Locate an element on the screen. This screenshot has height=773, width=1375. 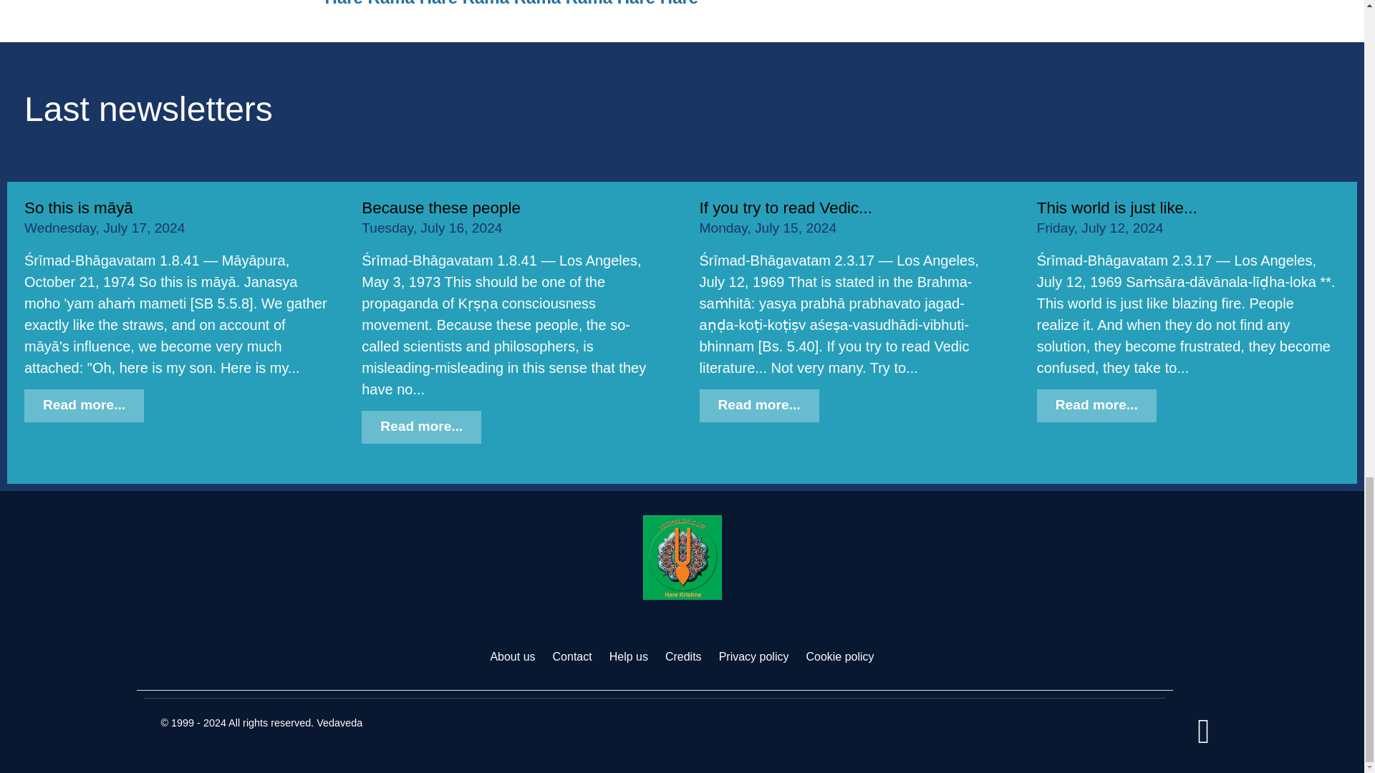
Haut de page is located at coordinates (1203, 739).